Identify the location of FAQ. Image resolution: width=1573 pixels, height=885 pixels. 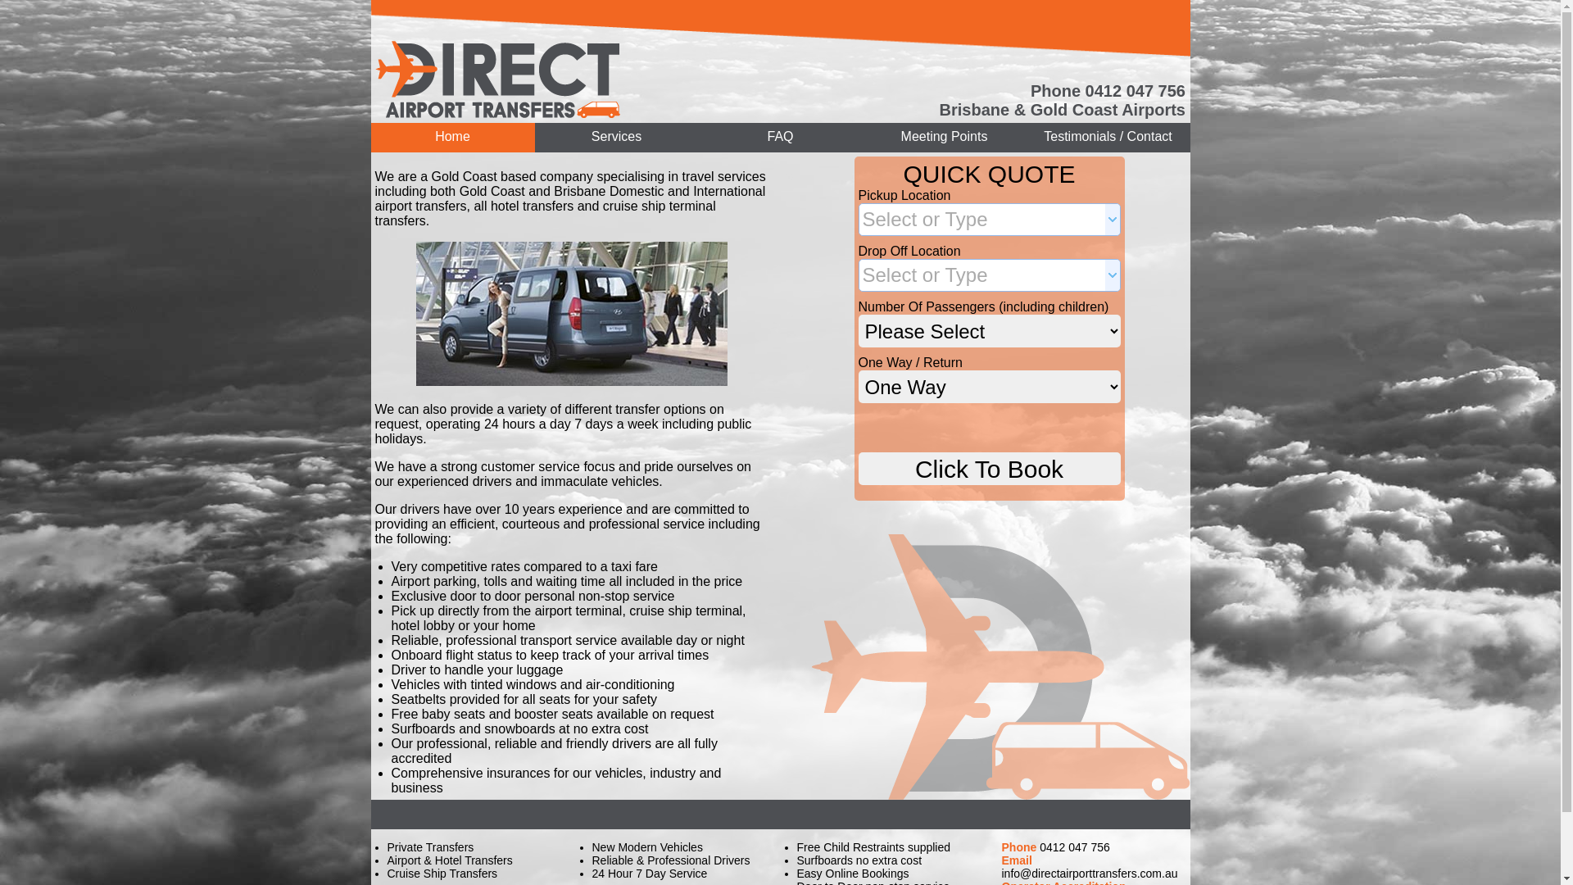
(780, 141).